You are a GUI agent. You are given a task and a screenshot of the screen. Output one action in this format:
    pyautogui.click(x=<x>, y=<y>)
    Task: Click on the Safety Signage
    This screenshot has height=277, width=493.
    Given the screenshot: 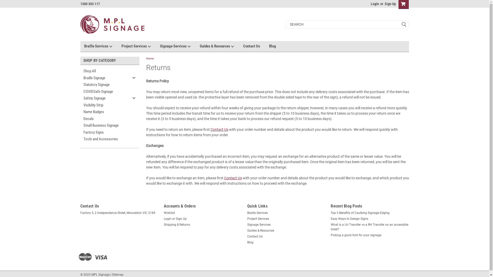 What is the action you would take?
    pyautogui.click(x=105, y=98)
    